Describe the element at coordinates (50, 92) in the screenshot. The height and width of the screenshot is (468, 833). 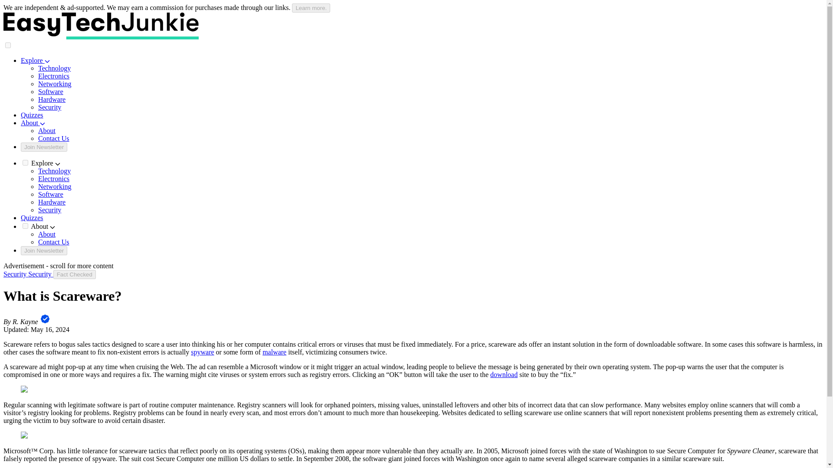
I see `Software` at that location.